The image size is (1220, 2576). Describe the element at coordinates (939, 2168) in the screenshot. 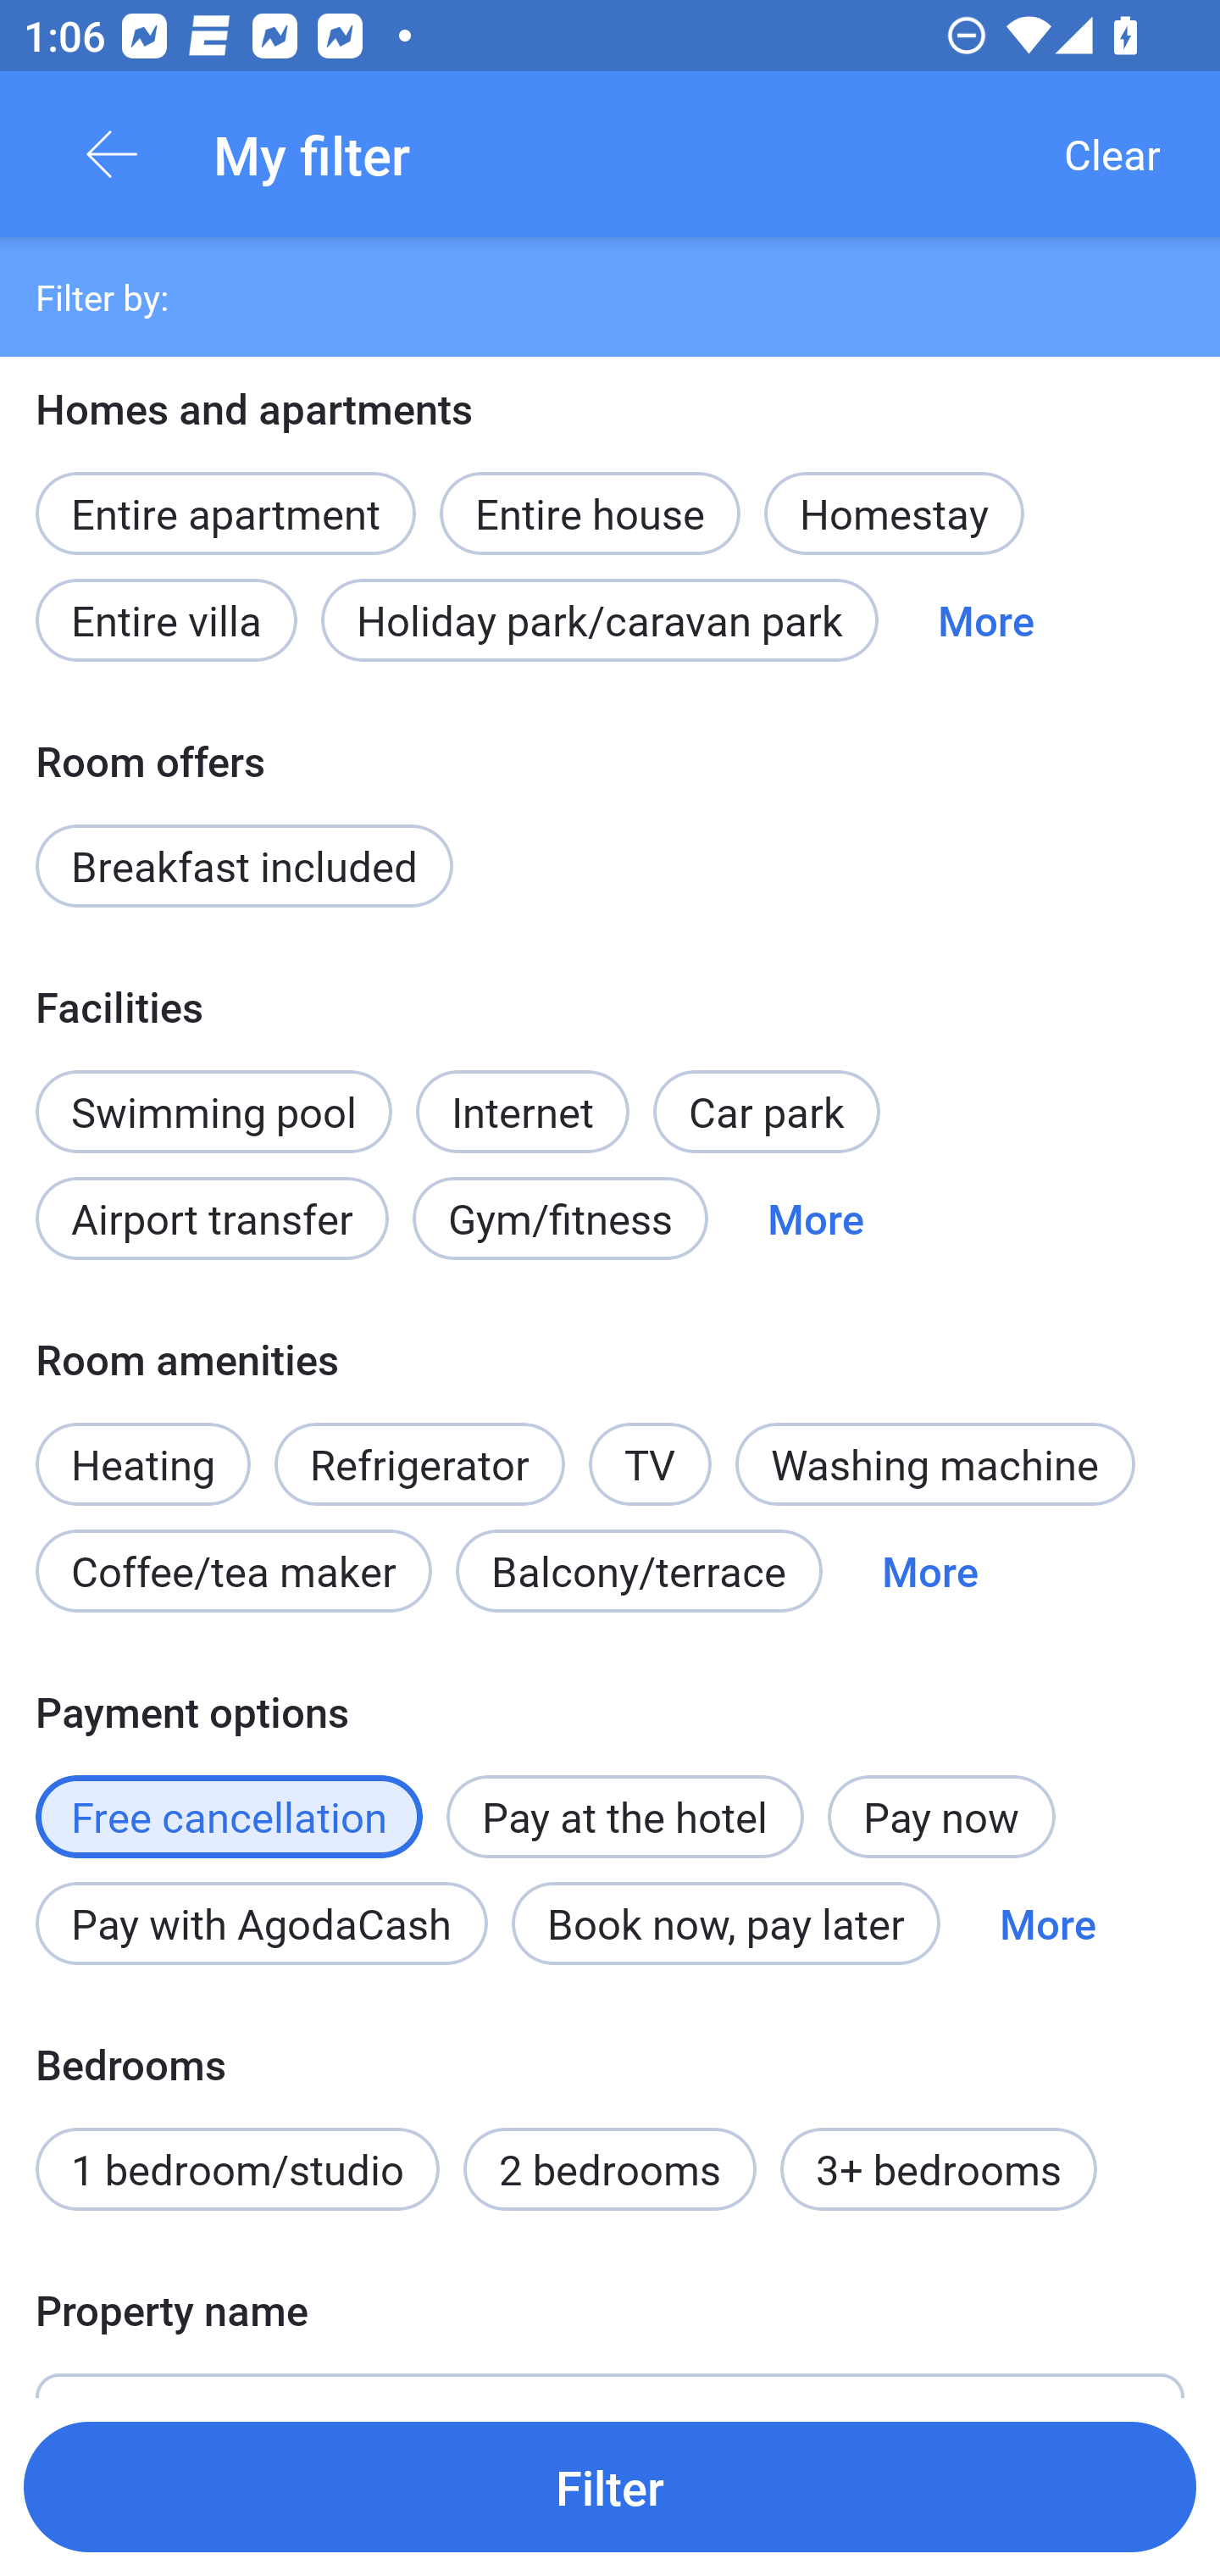

I see `3+ bedrooms` at that location.